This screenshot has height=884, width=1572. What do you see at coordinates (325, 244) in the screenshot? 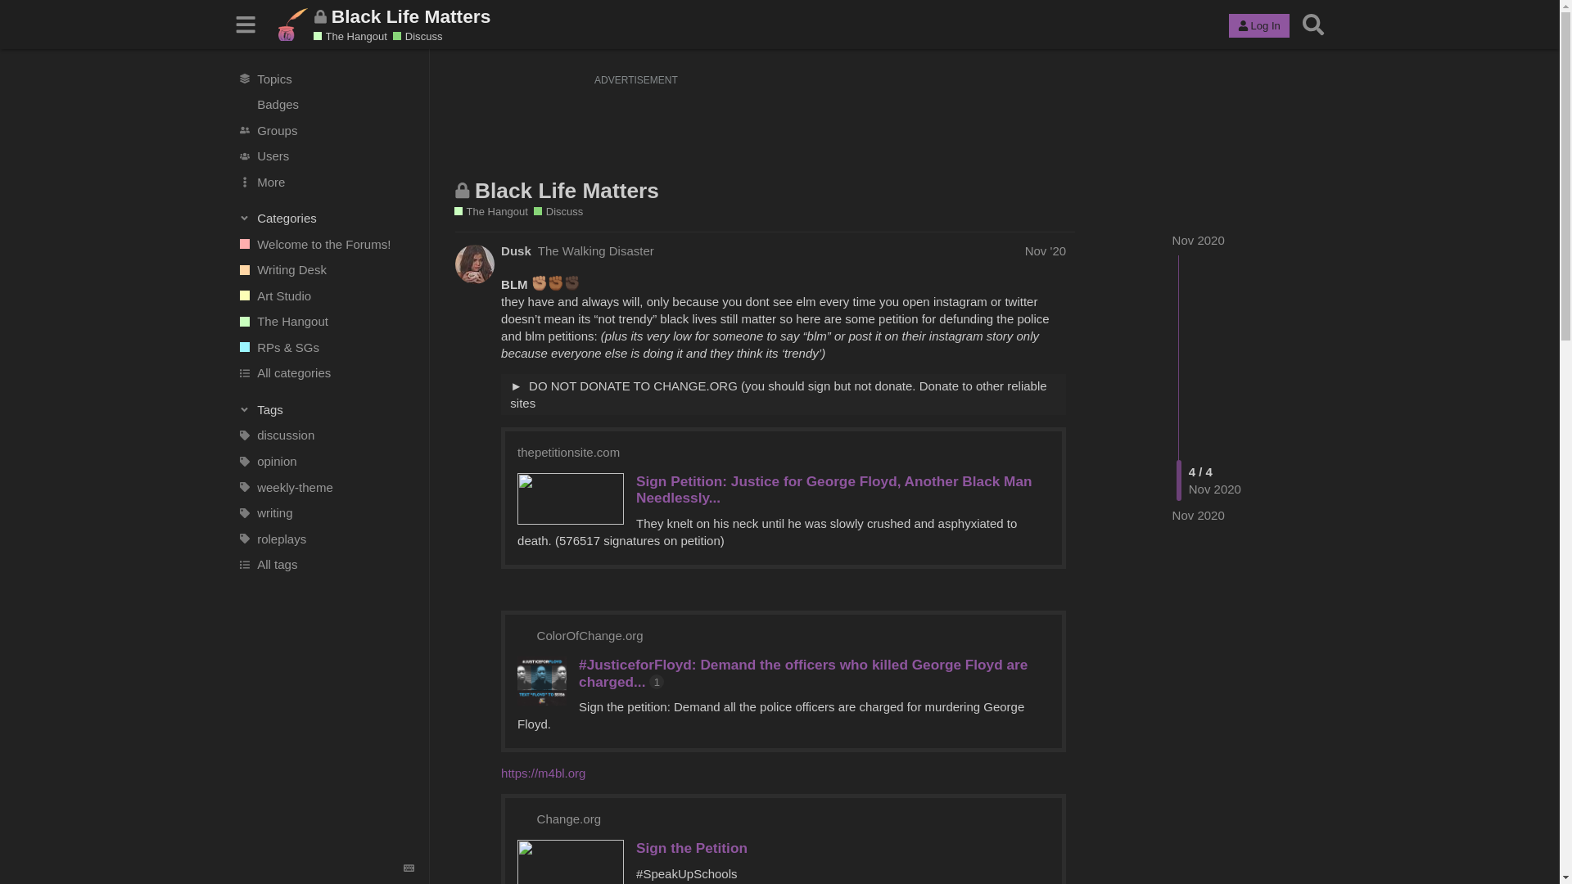
I see `Welcome to the Forums!` at bounding box center [325, 244].